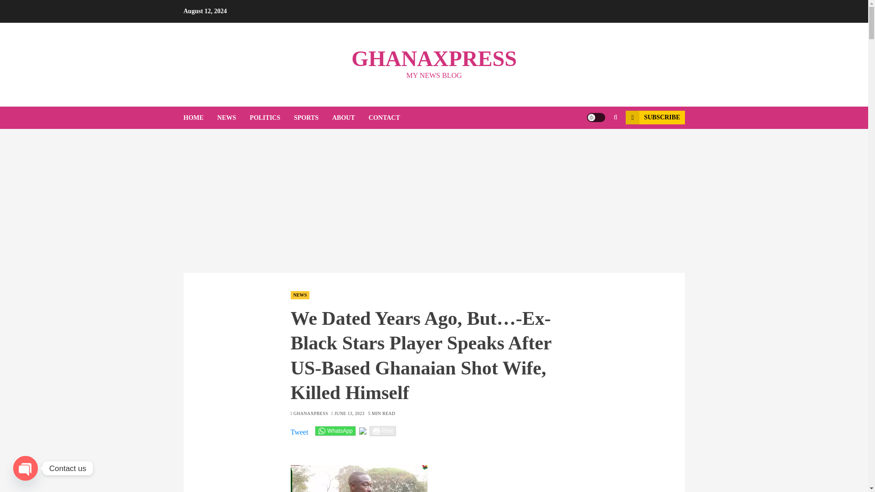  I want to click on GHANAXPRESS, so click(434, 58).